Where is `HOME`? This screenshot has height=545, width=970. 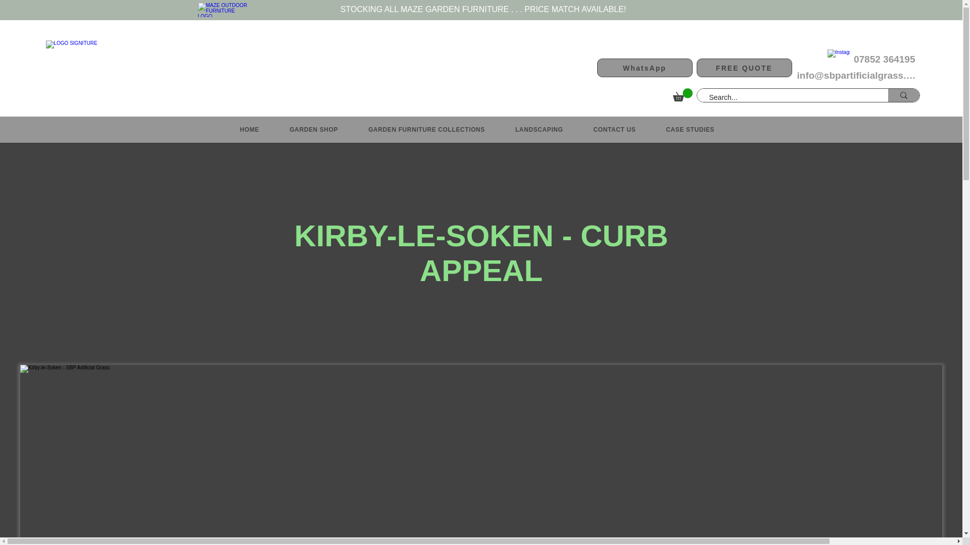 HOME is located at coordinates (250, 129).